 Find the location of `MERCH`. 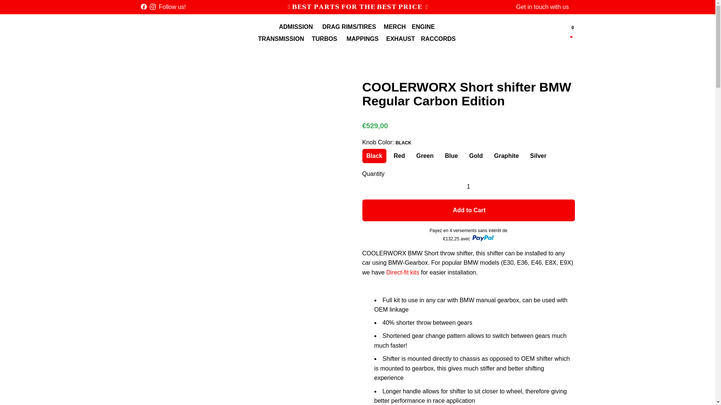

MERCH is located at coordinates (394, 27).